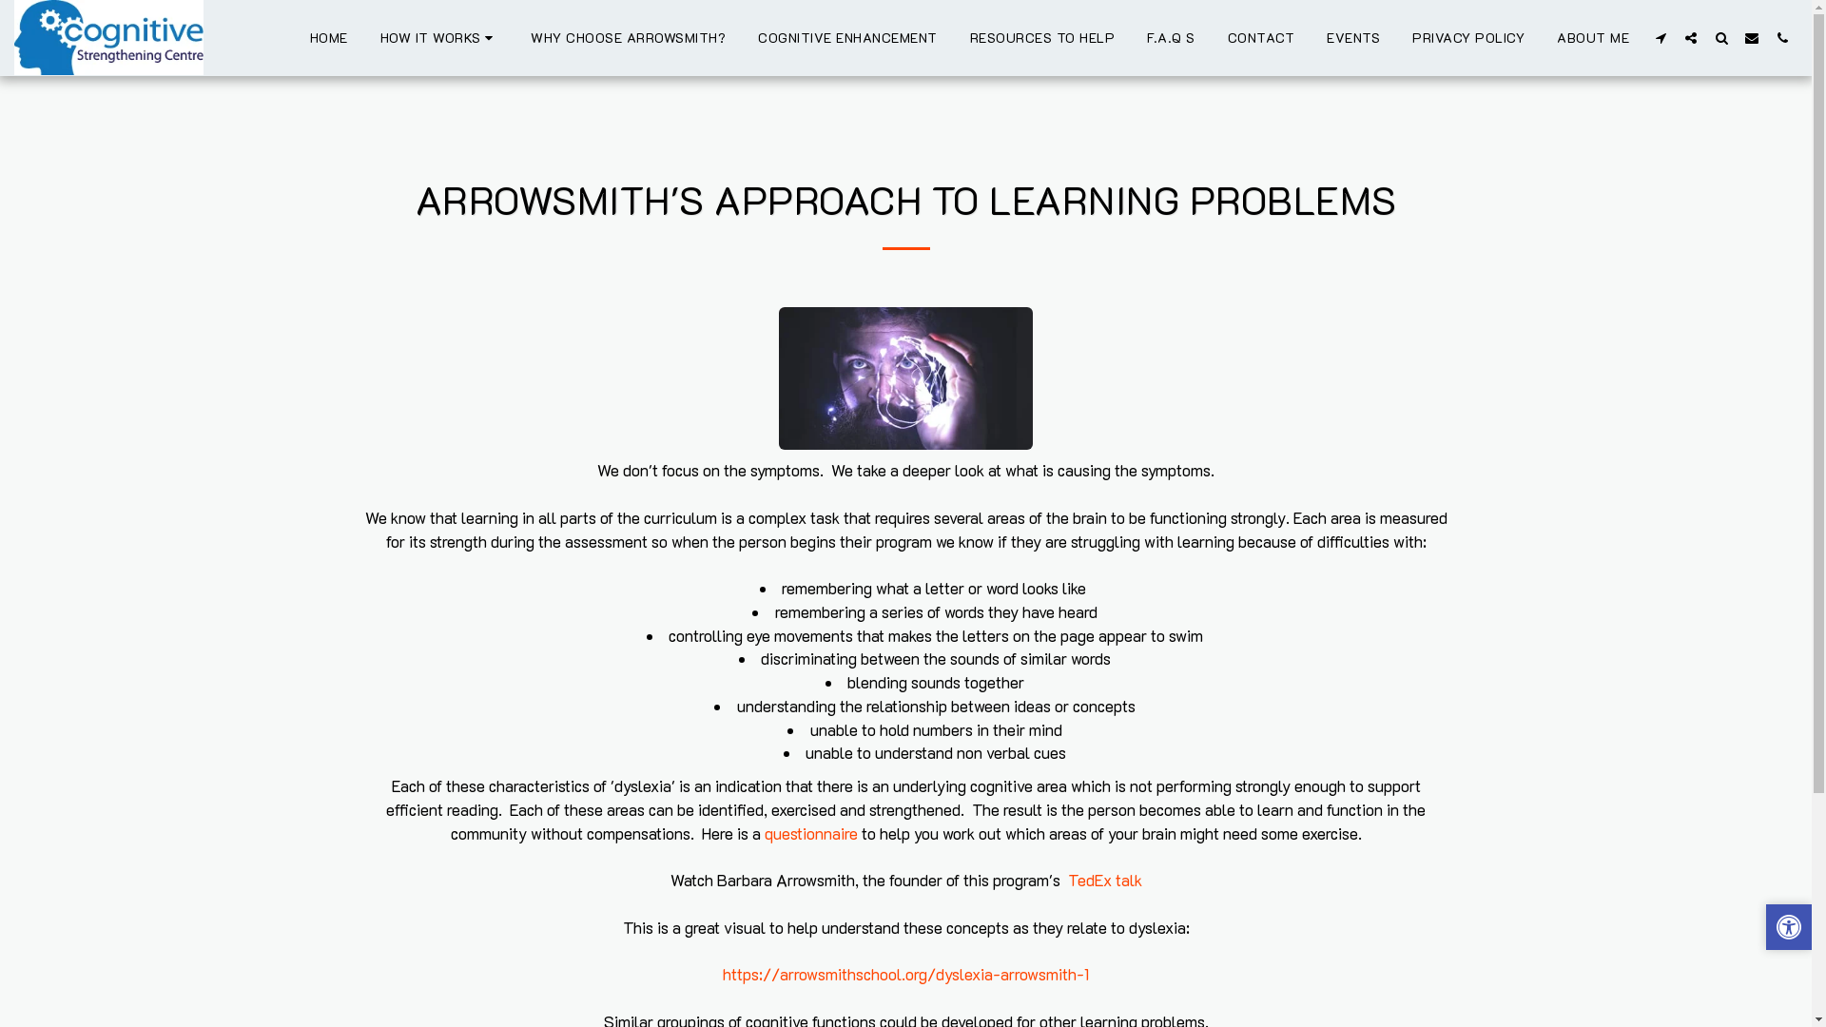 The height and width of the screenshot is (1027, 1826). Describe the element at coordinates (1353, 37) in the screenshot. I see `EVENTS` at that location.